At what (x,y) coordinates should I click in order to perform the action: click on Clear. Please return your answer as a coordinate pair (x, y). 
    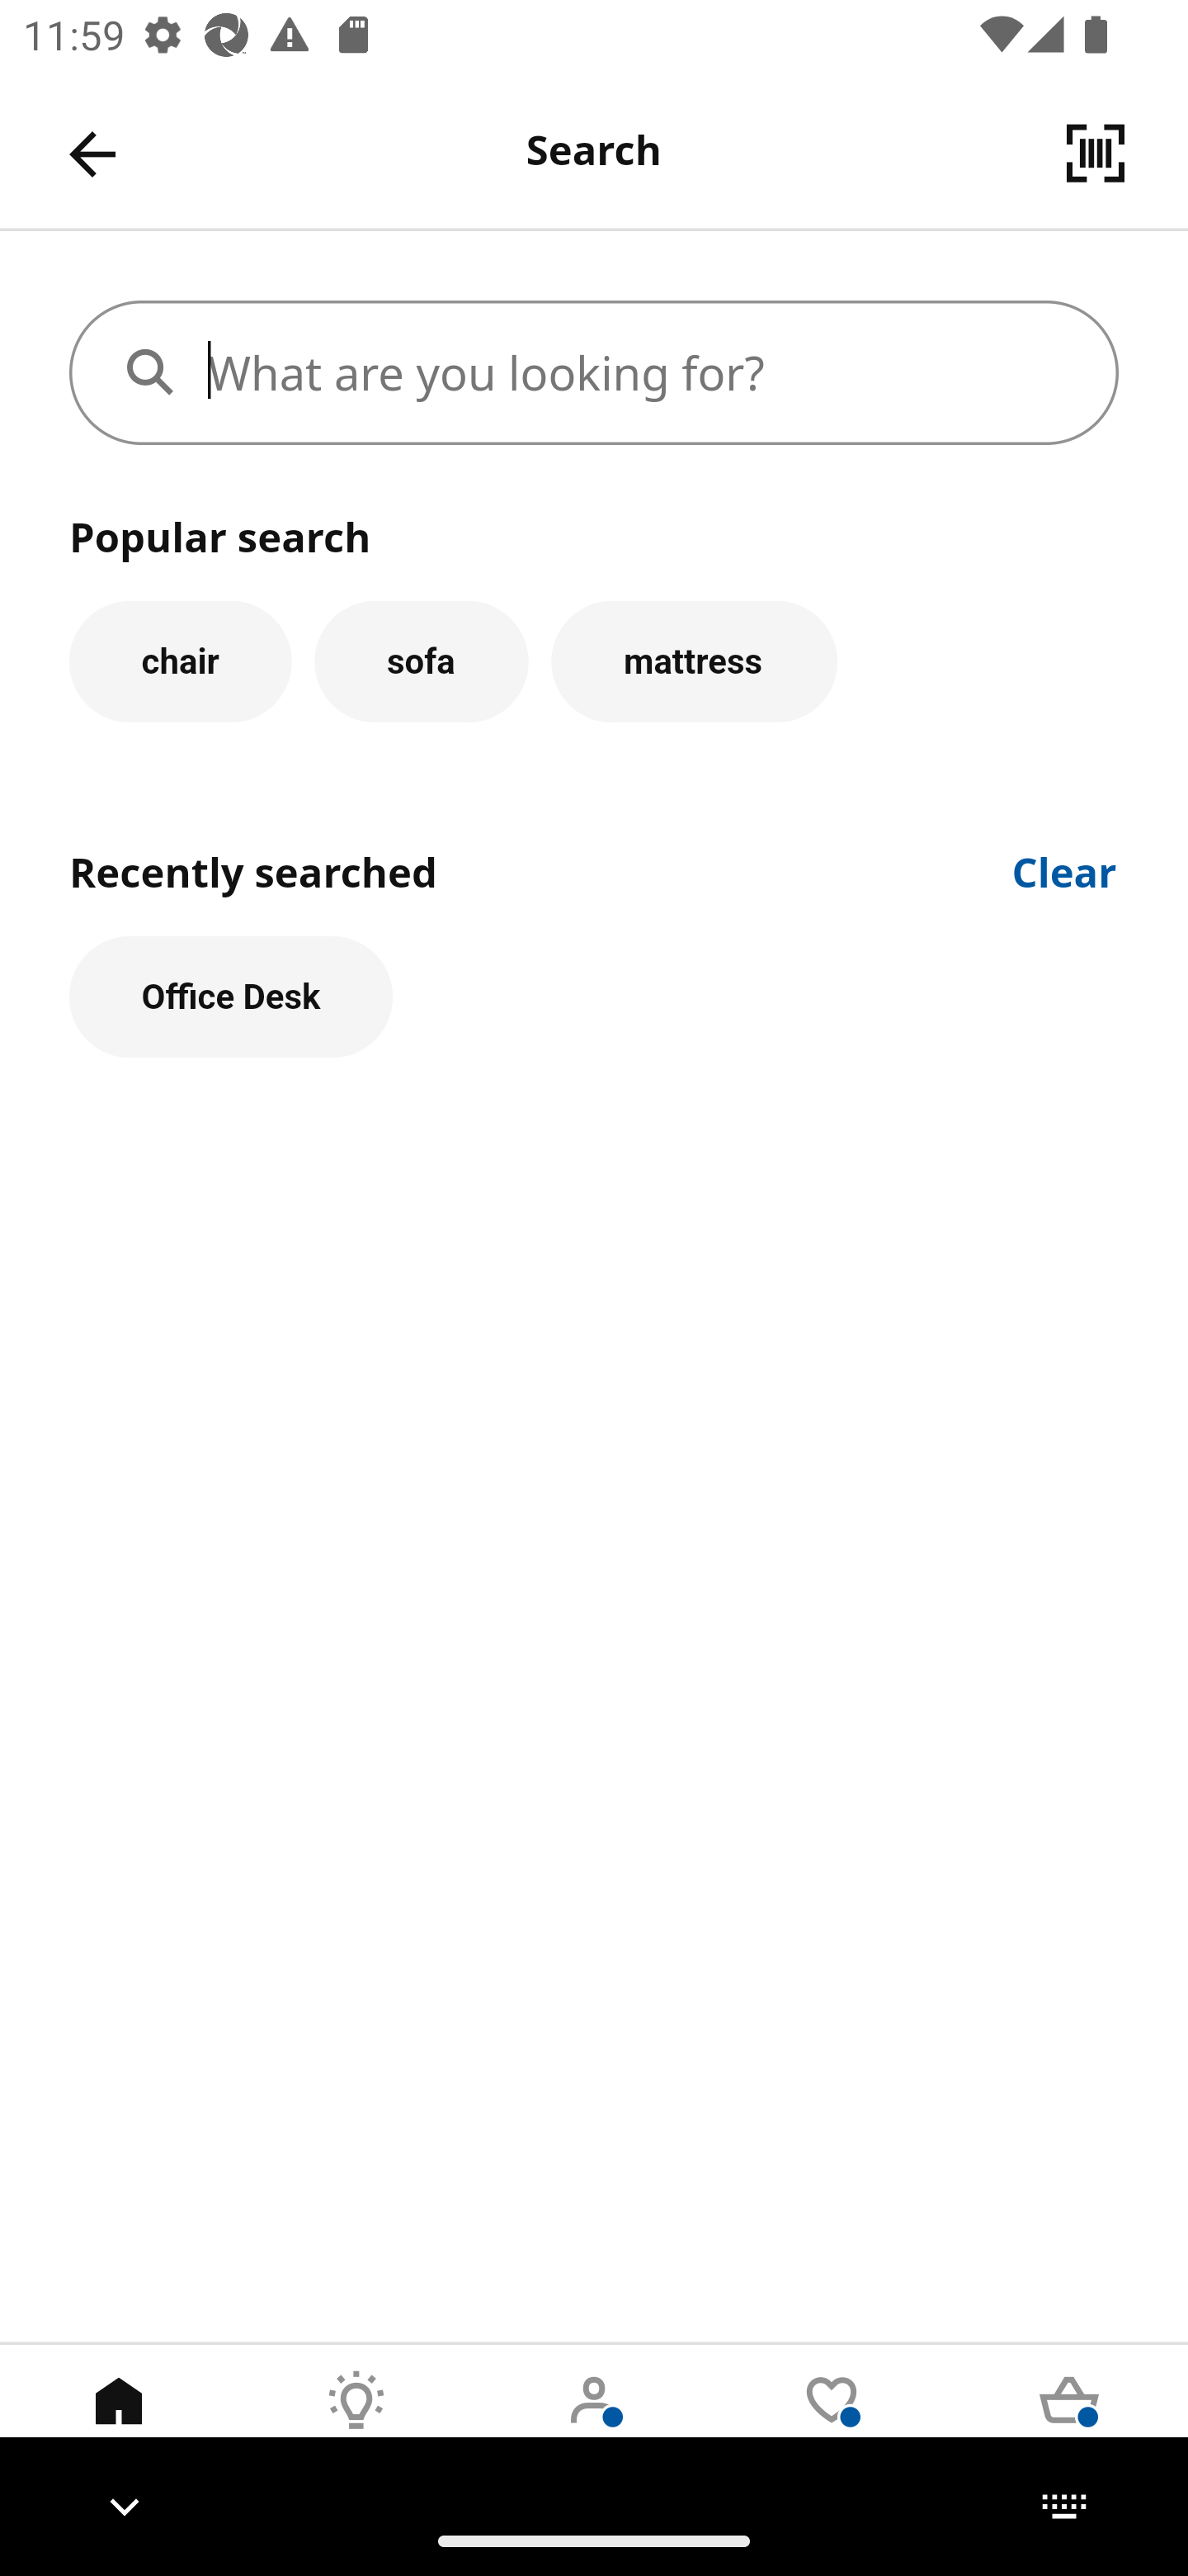
    Looking at the image, I should click on (1065, 869).